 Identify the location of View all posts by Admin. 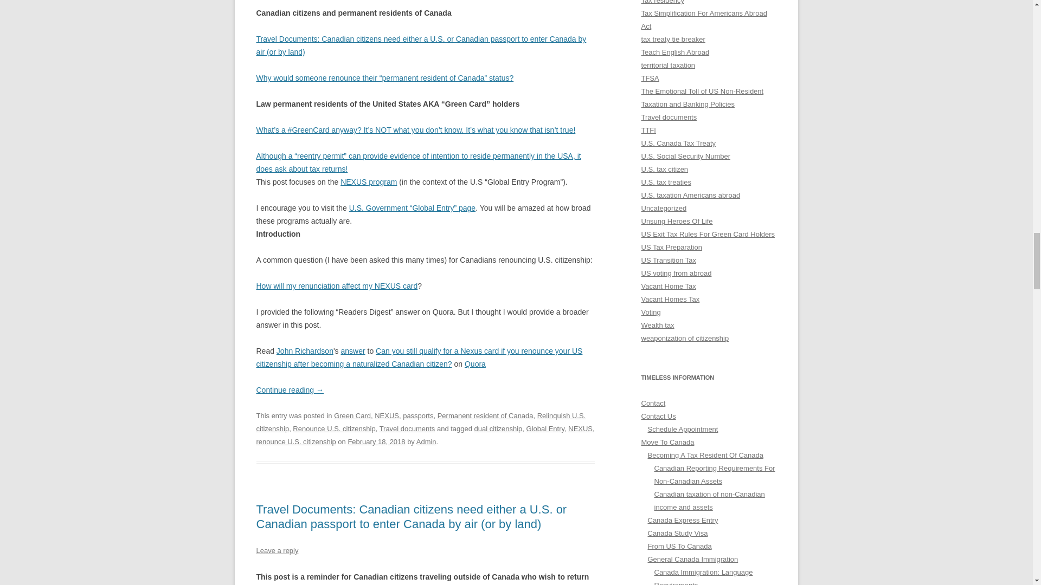
(426, 441).